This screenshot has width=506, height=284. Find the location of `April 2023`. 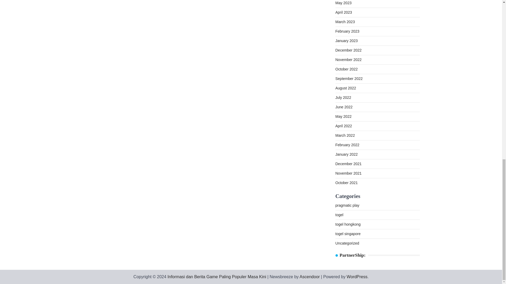

April 2023 is located at coordinates (343, 12).